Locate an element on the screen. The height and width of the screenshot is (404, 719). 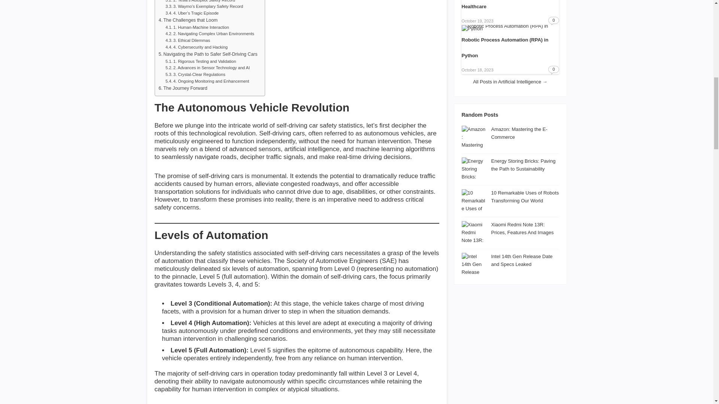
1. Human-Machine Interaction is located at coordinates (197, 28).